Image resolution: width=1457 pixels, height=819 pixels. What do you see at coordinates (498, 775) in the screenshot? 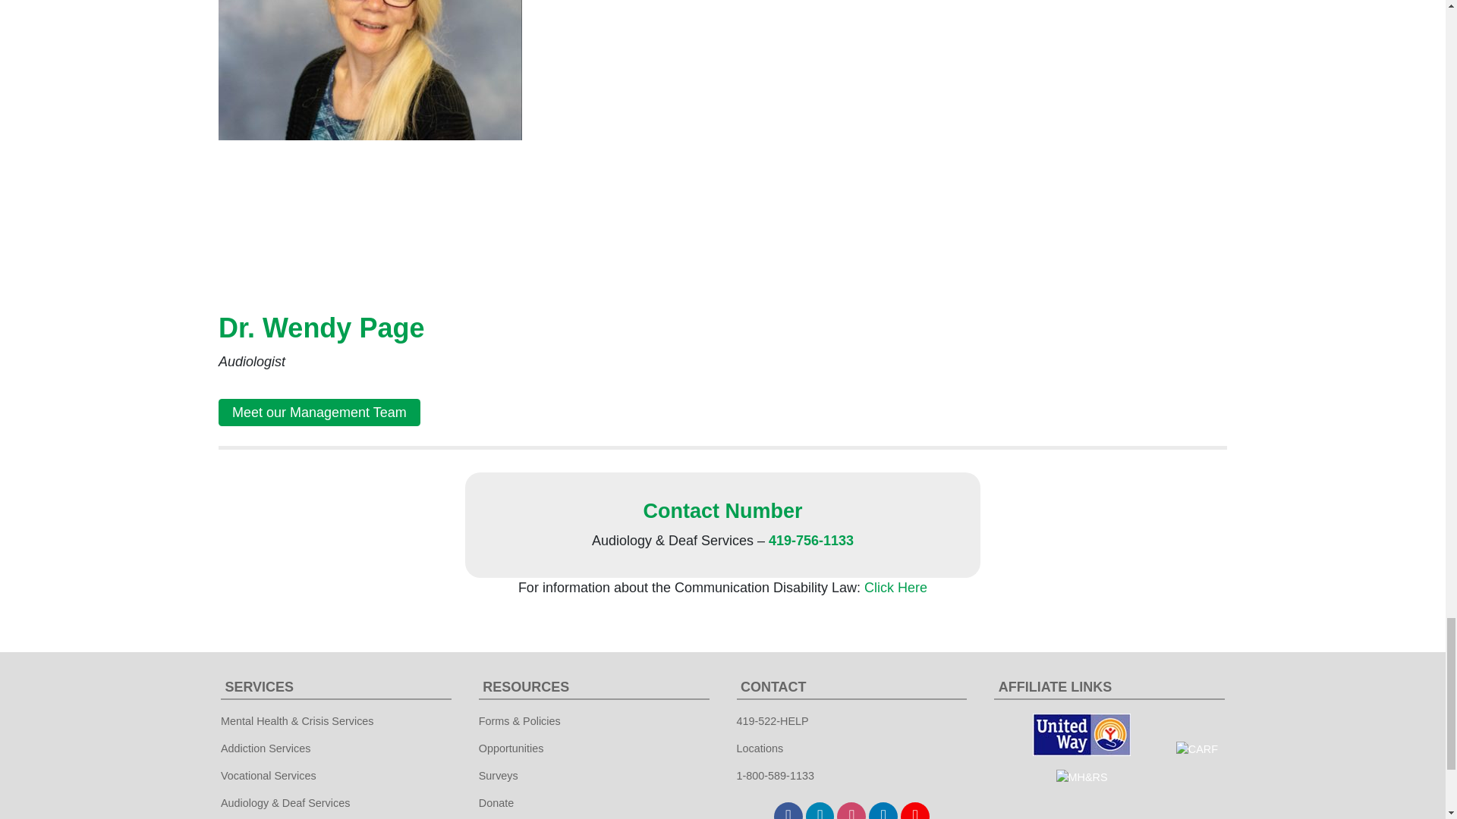
I see `Surveys` at bounding box center [498, 775].